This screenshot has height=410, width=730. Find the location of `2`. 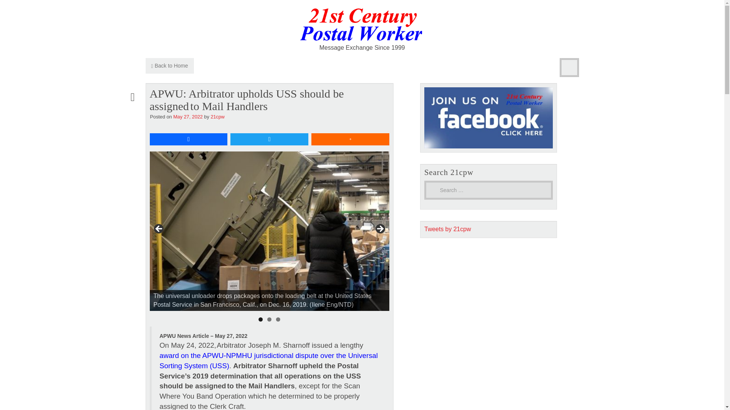

2 is located at coordinates (269, 319).